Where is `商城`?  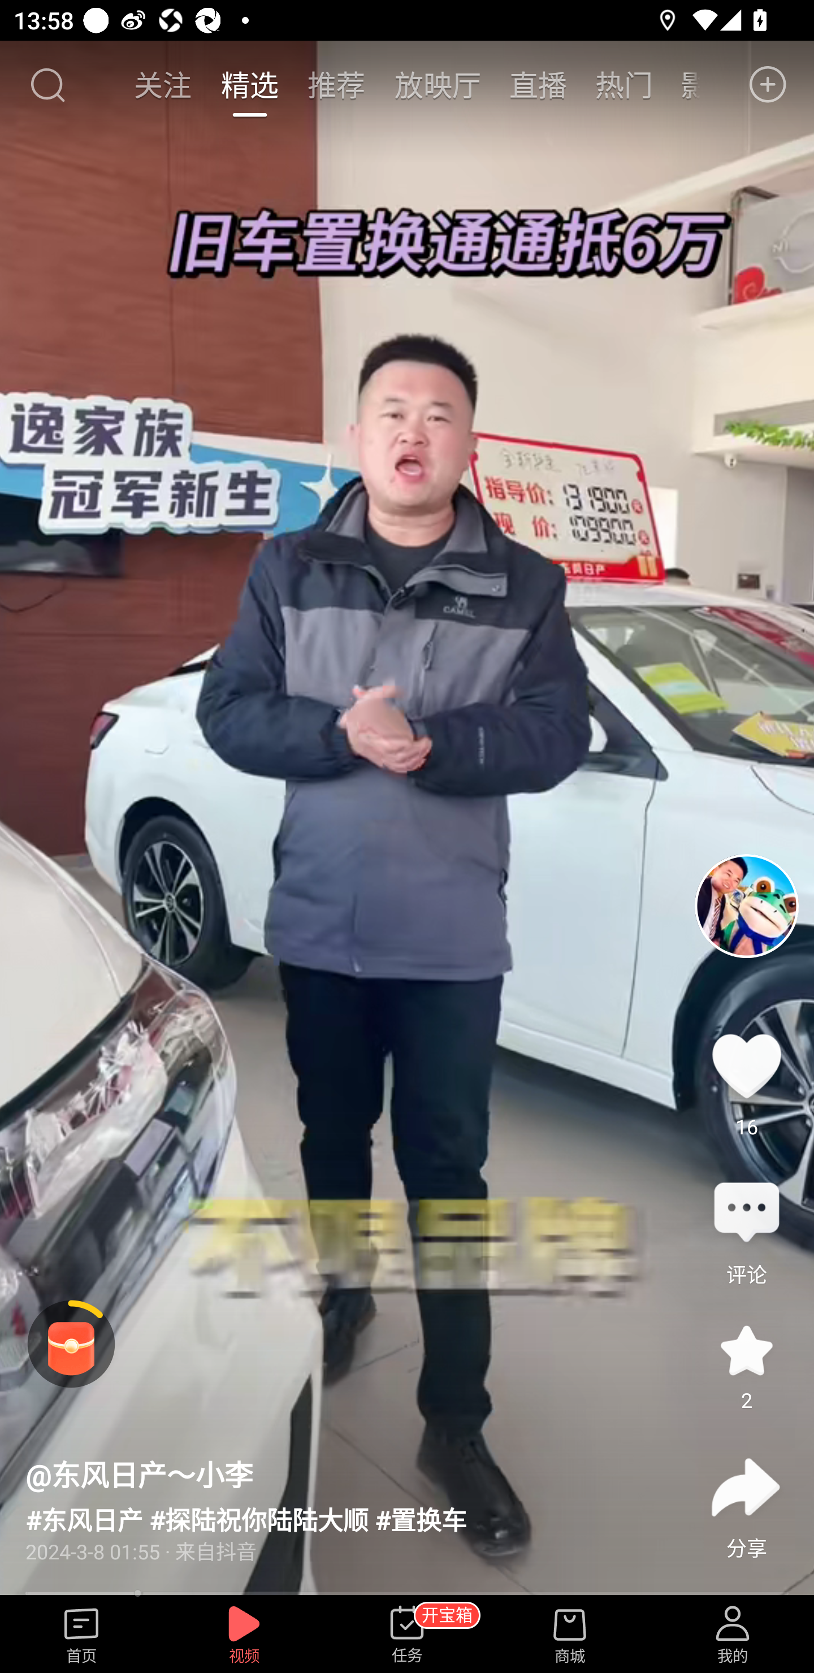 商城 is located at coordinates (570, 1635).